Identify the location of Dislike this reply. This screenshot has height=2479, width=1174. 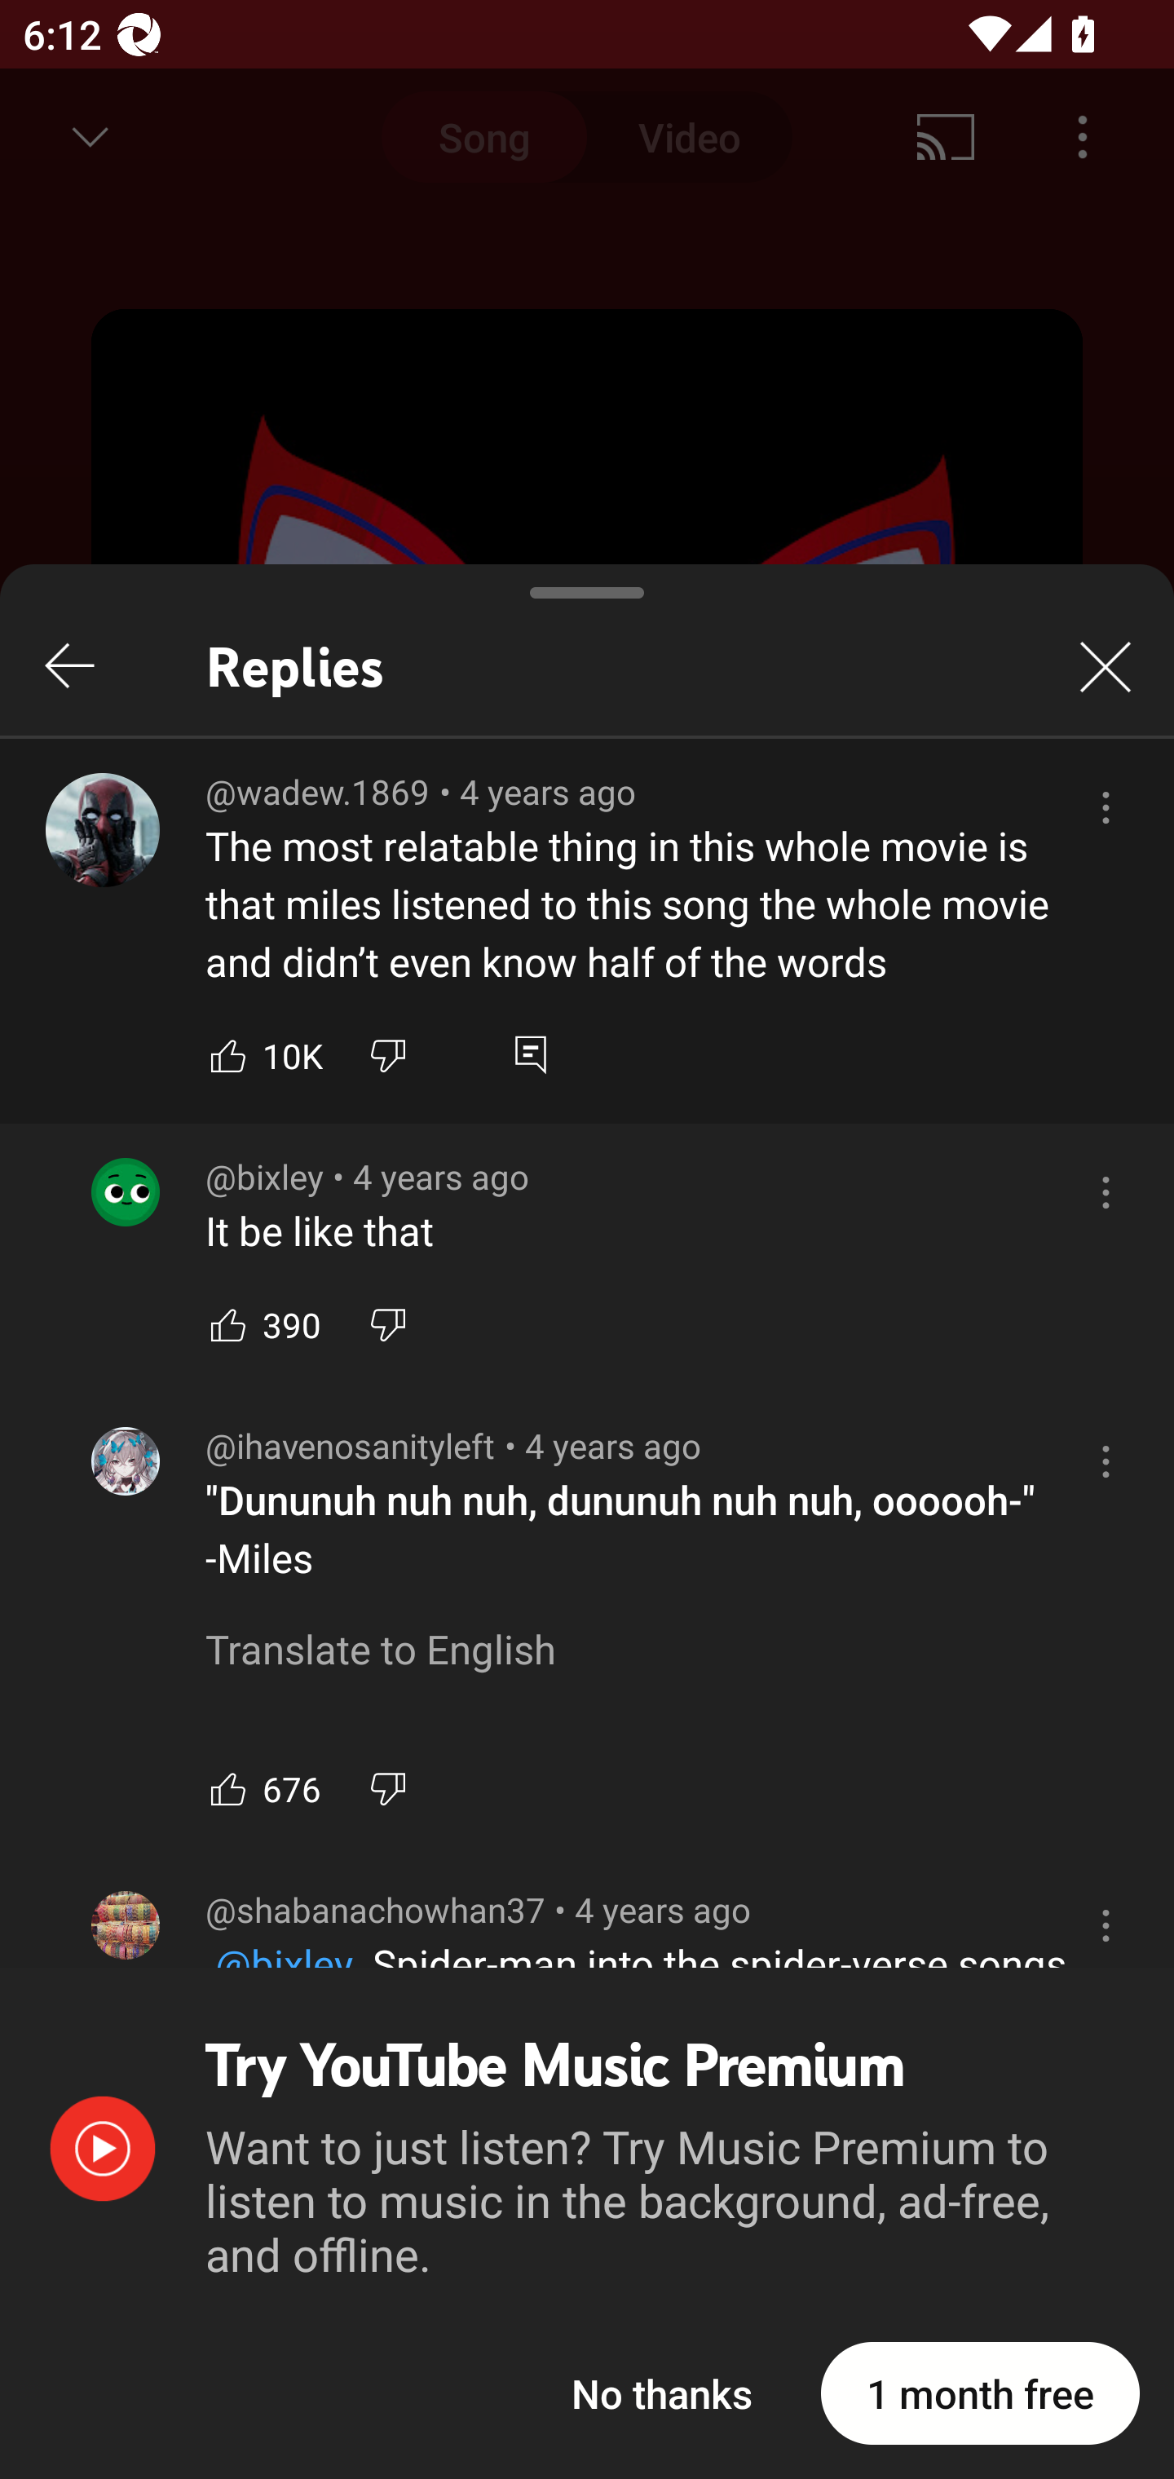
(388, 1324).